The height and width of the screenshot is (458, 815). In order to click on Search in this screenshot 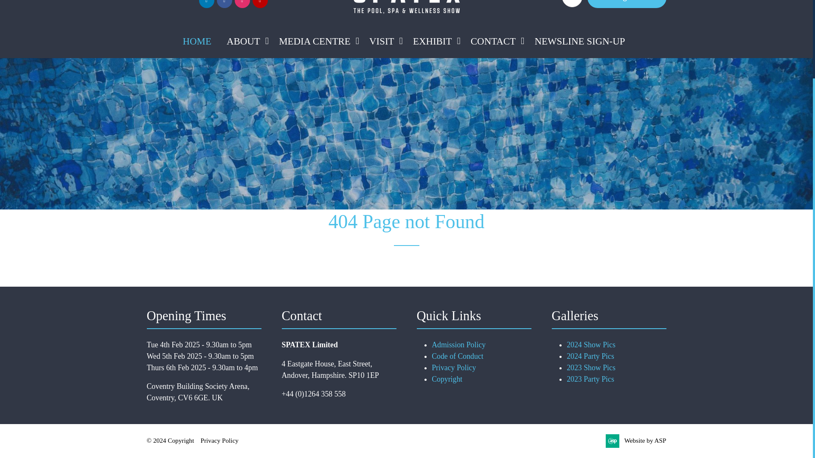, I will do `click(572, 3)`.